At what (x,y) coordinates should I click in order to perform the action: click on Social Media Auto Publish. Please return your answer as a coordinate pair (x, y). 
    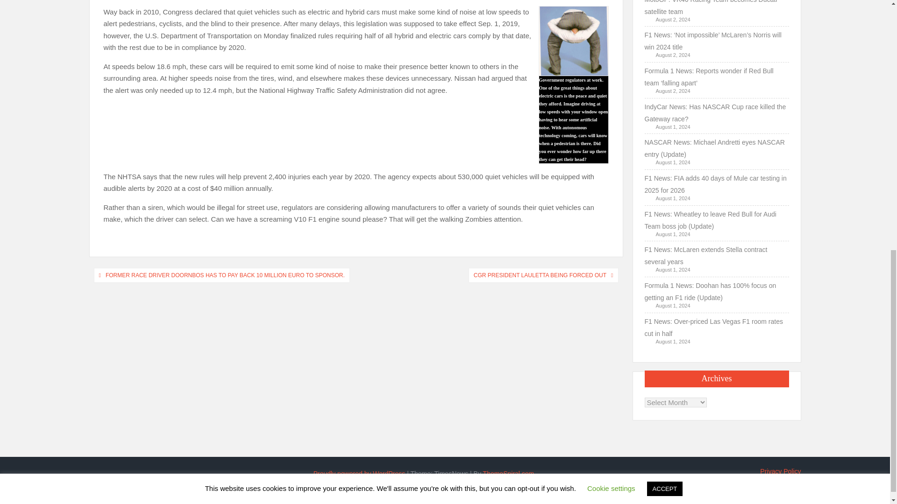
    Looking at the image, I should click on (410, 496).